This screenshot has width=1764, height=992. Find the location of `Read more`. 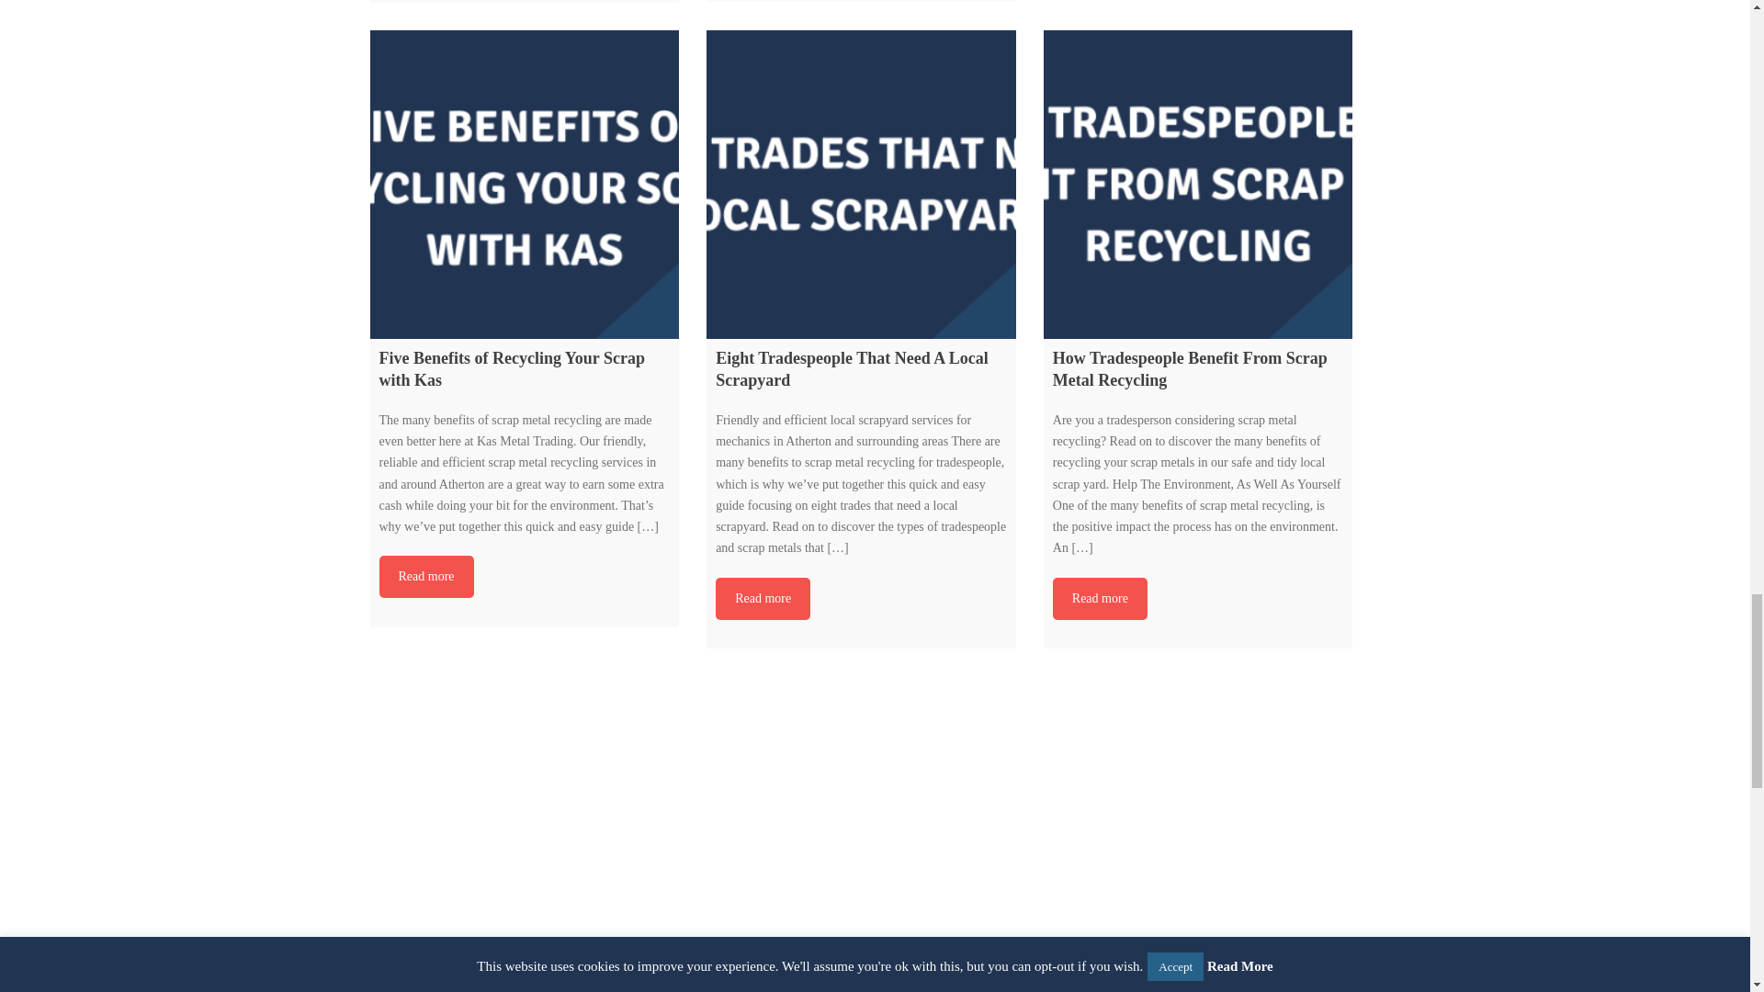

Read more is located at coordinates (425, 577).